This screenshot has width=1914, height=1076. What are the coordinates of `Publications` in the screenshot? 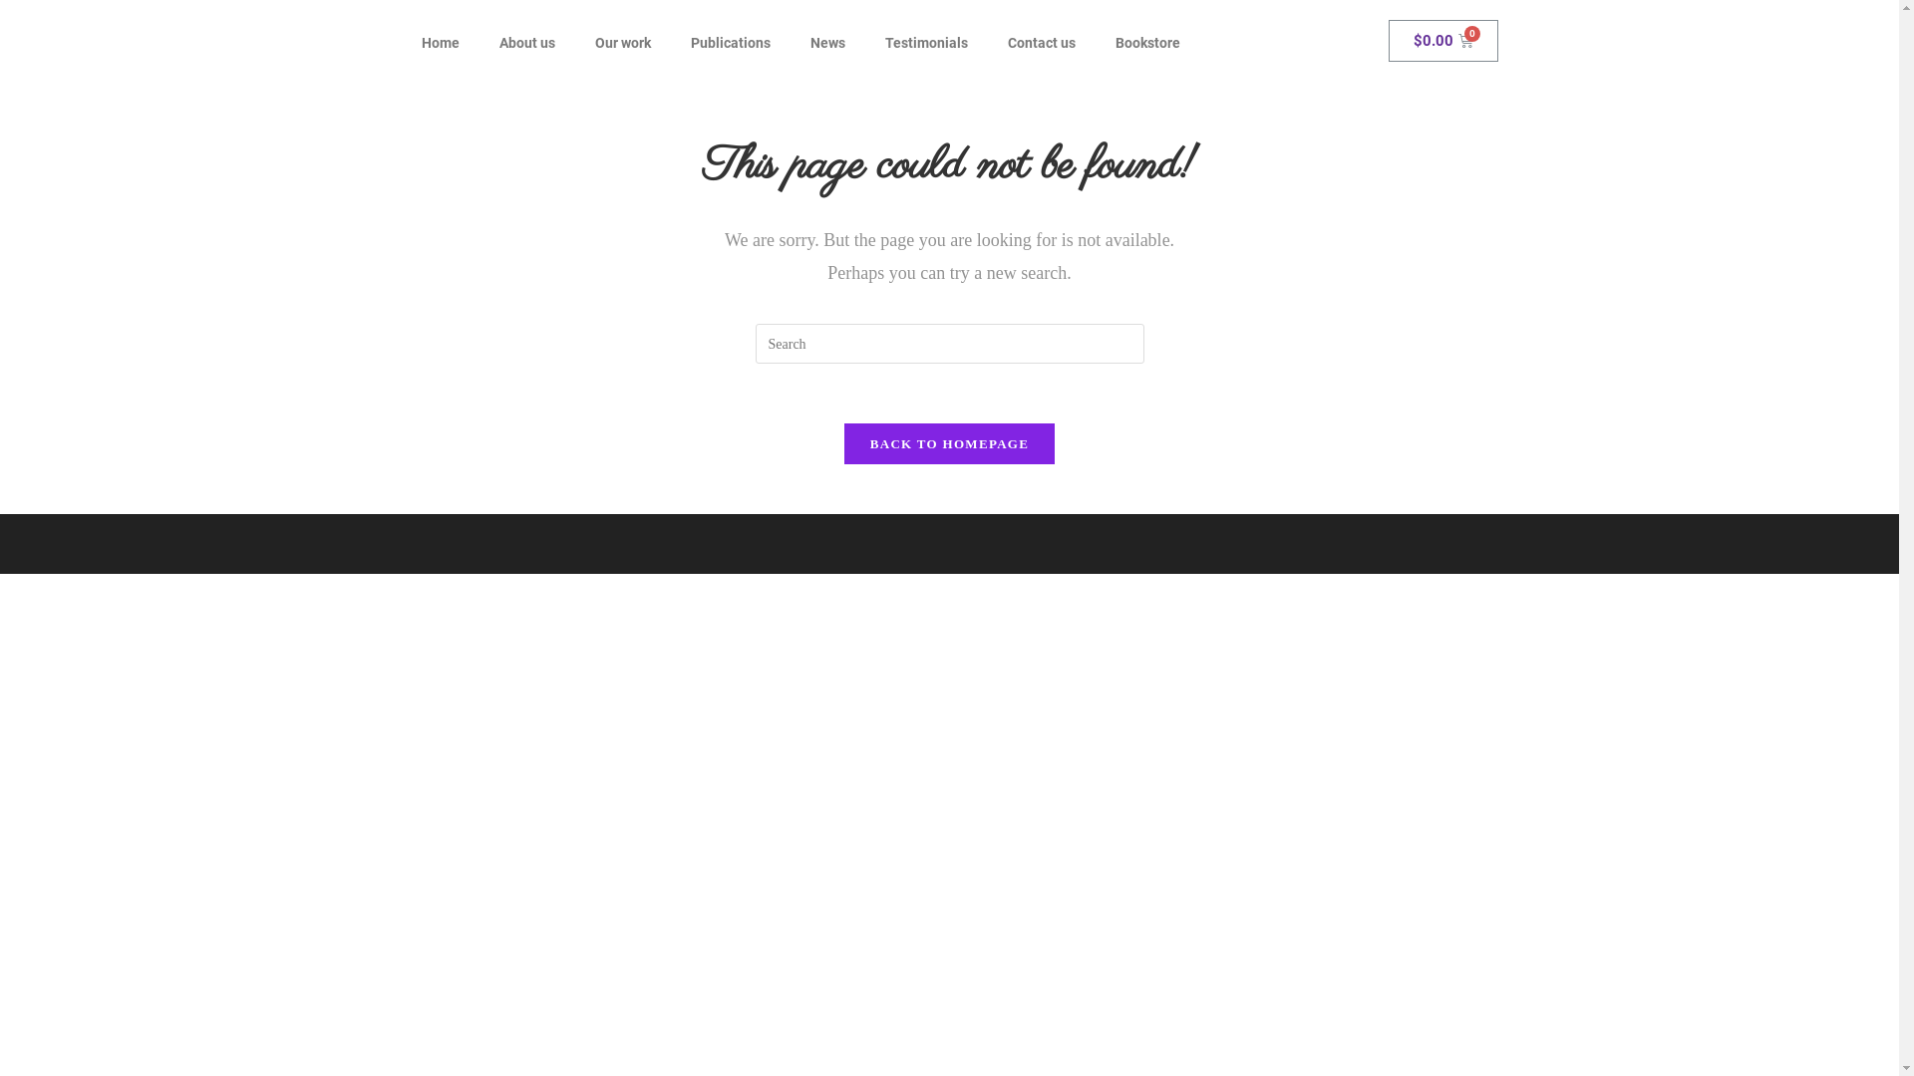 It's located at (730, 43).